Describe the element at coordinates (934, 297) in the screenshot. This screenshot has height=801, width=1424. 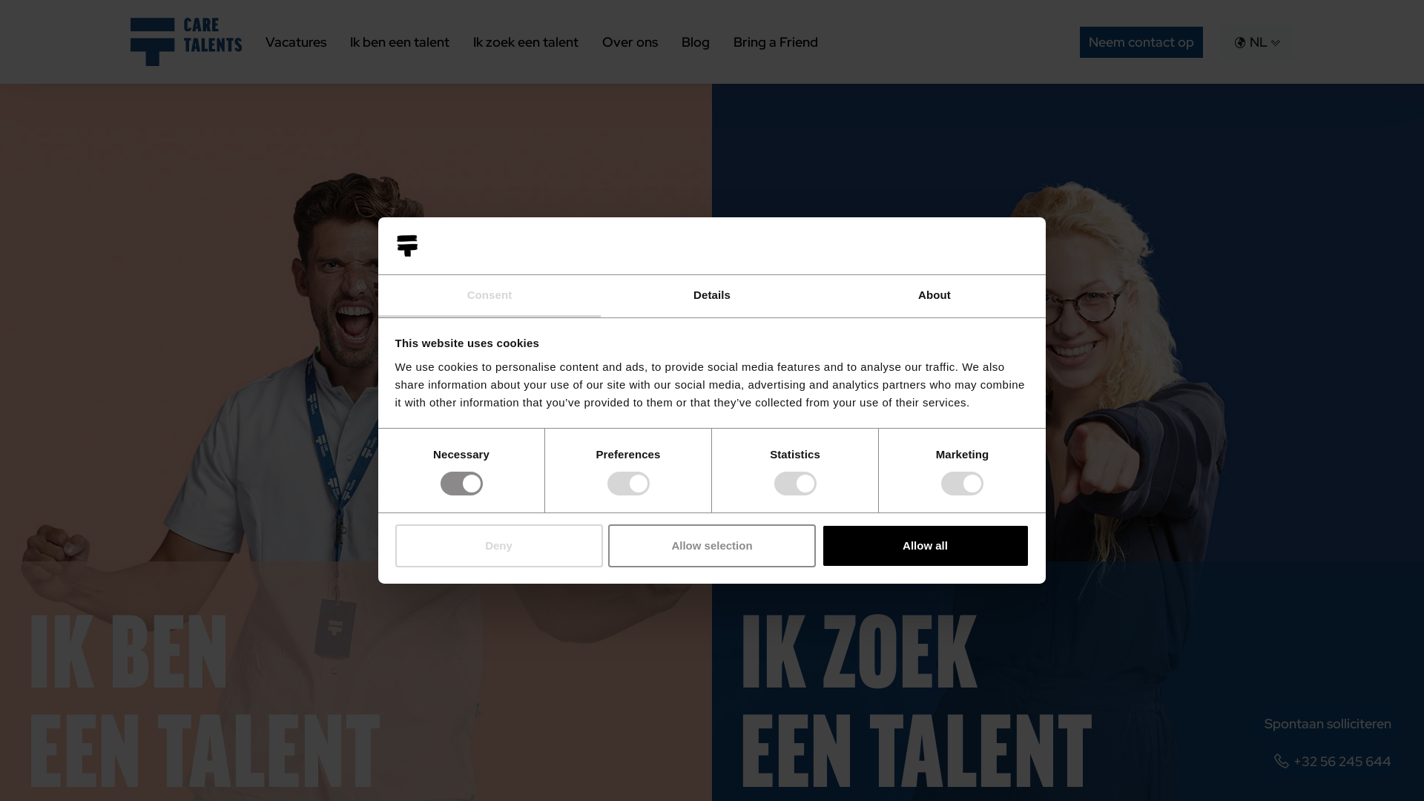
I see `About` at that location.